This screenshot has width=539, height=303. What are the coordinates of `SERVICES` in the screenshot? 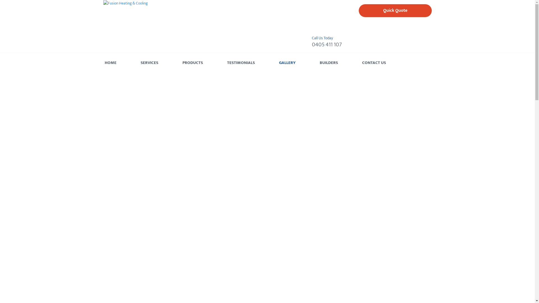 It's located at (149, 63).